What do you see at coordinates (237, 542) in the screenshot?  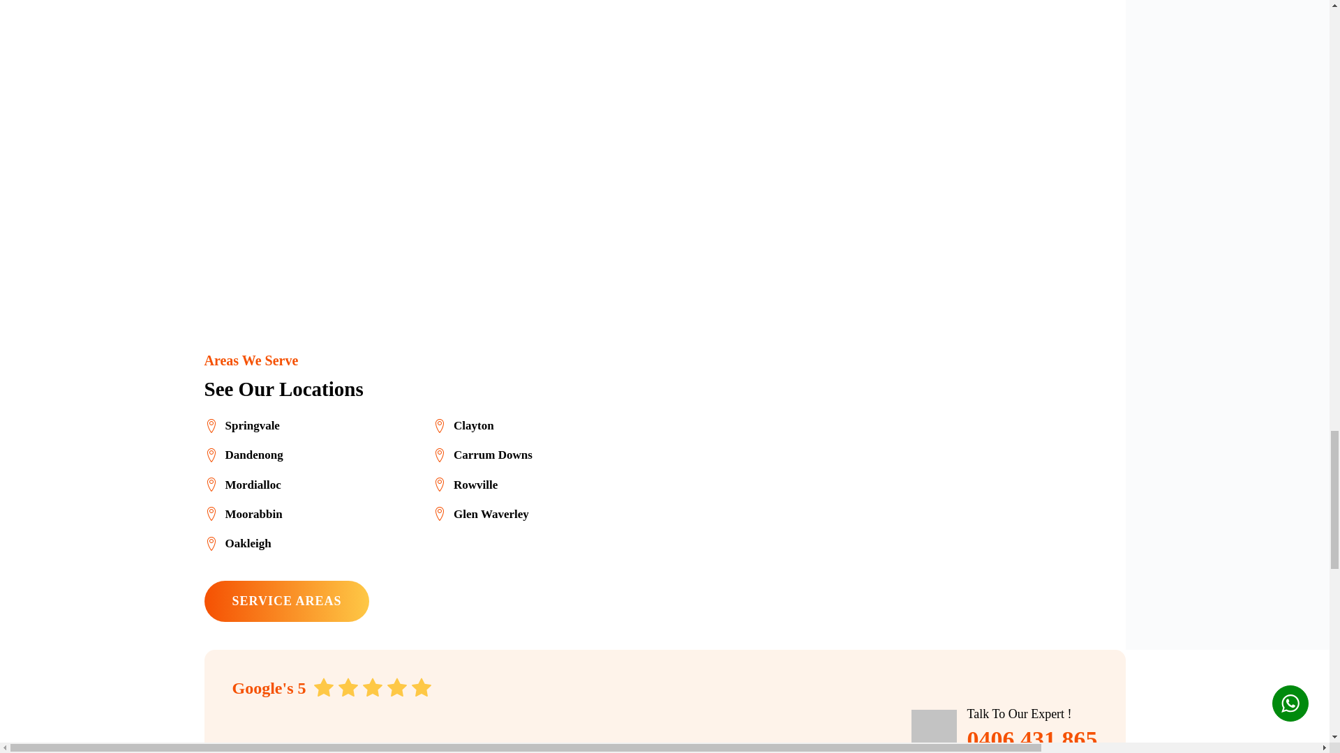 I see `Oakleigh` at bounding box center [237, 542].